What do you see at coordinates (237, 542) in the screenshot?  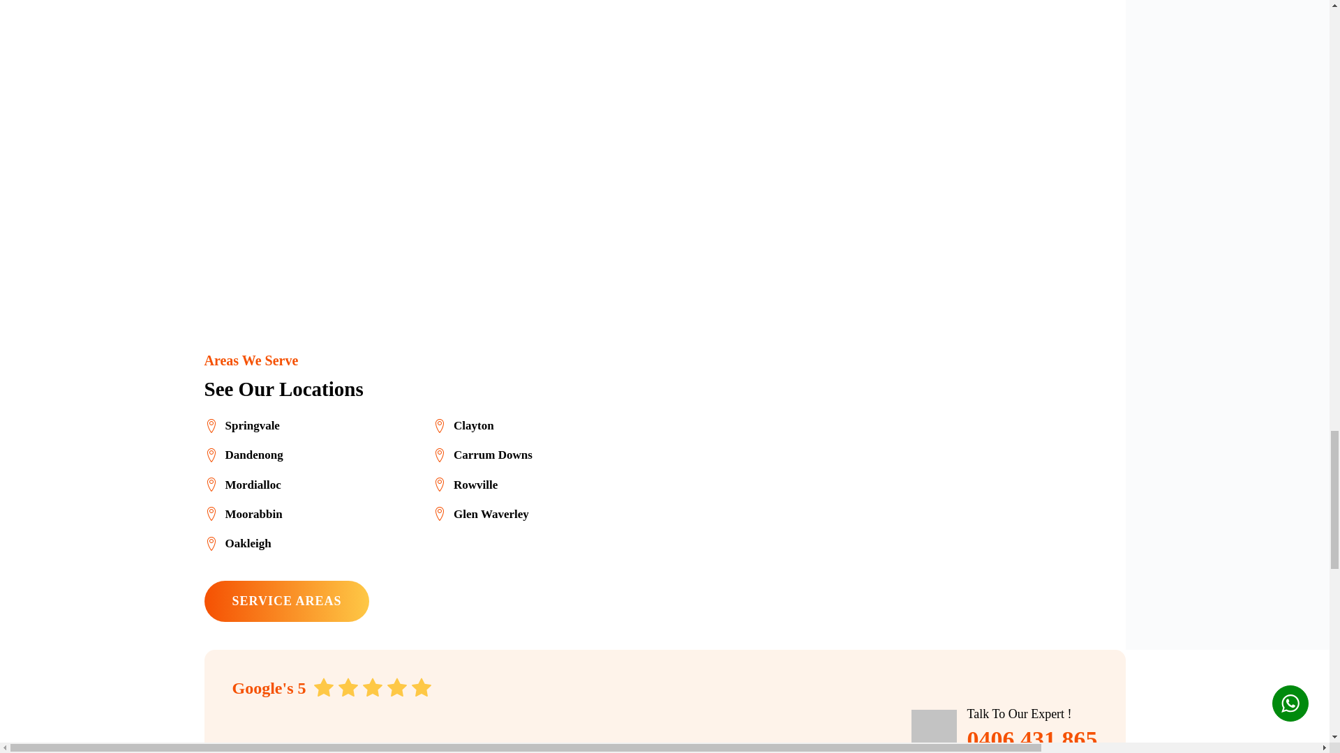 I see `Oakleigh` at bounding box center [237, 542].